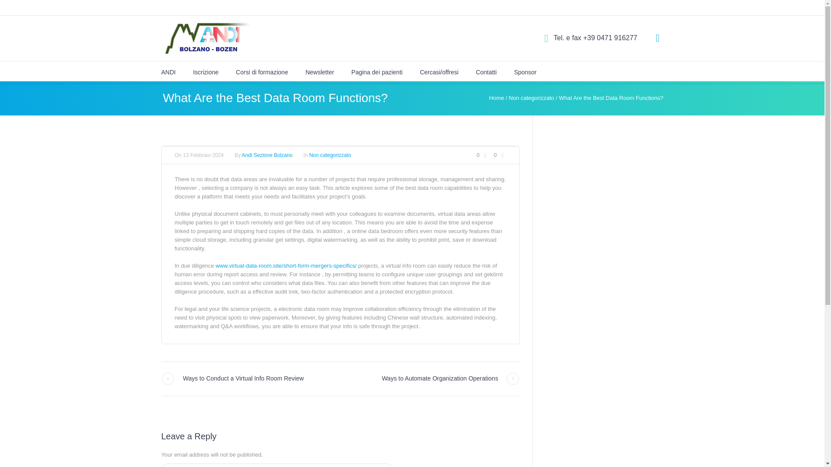 This screenshot has height=467, width=831. What do you see at coordinates (483, 155) in the screenshot?
I see `Comment on What Are the Best Data Room Functions?` at bounding box center [483, 155].